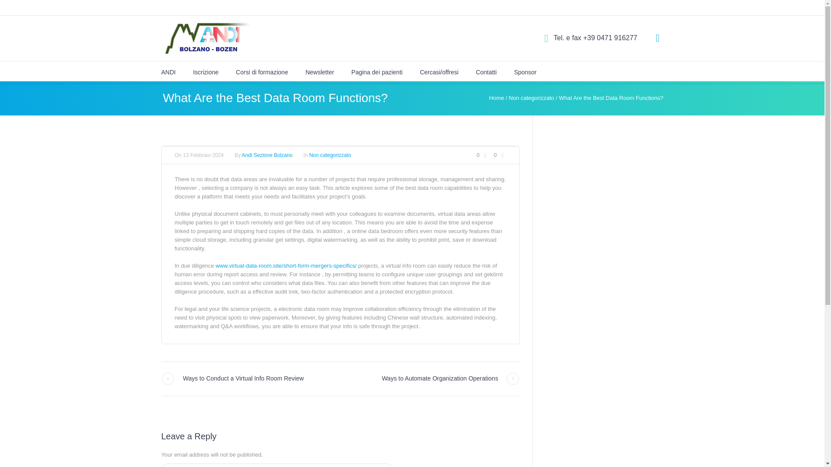 This screenshot has height=467, width=831. What do you see at coordinates (483, 155) in the screenshot?
I see `Comment on What Are the Best Data Room Functions?` at bounding box center [483, 155].